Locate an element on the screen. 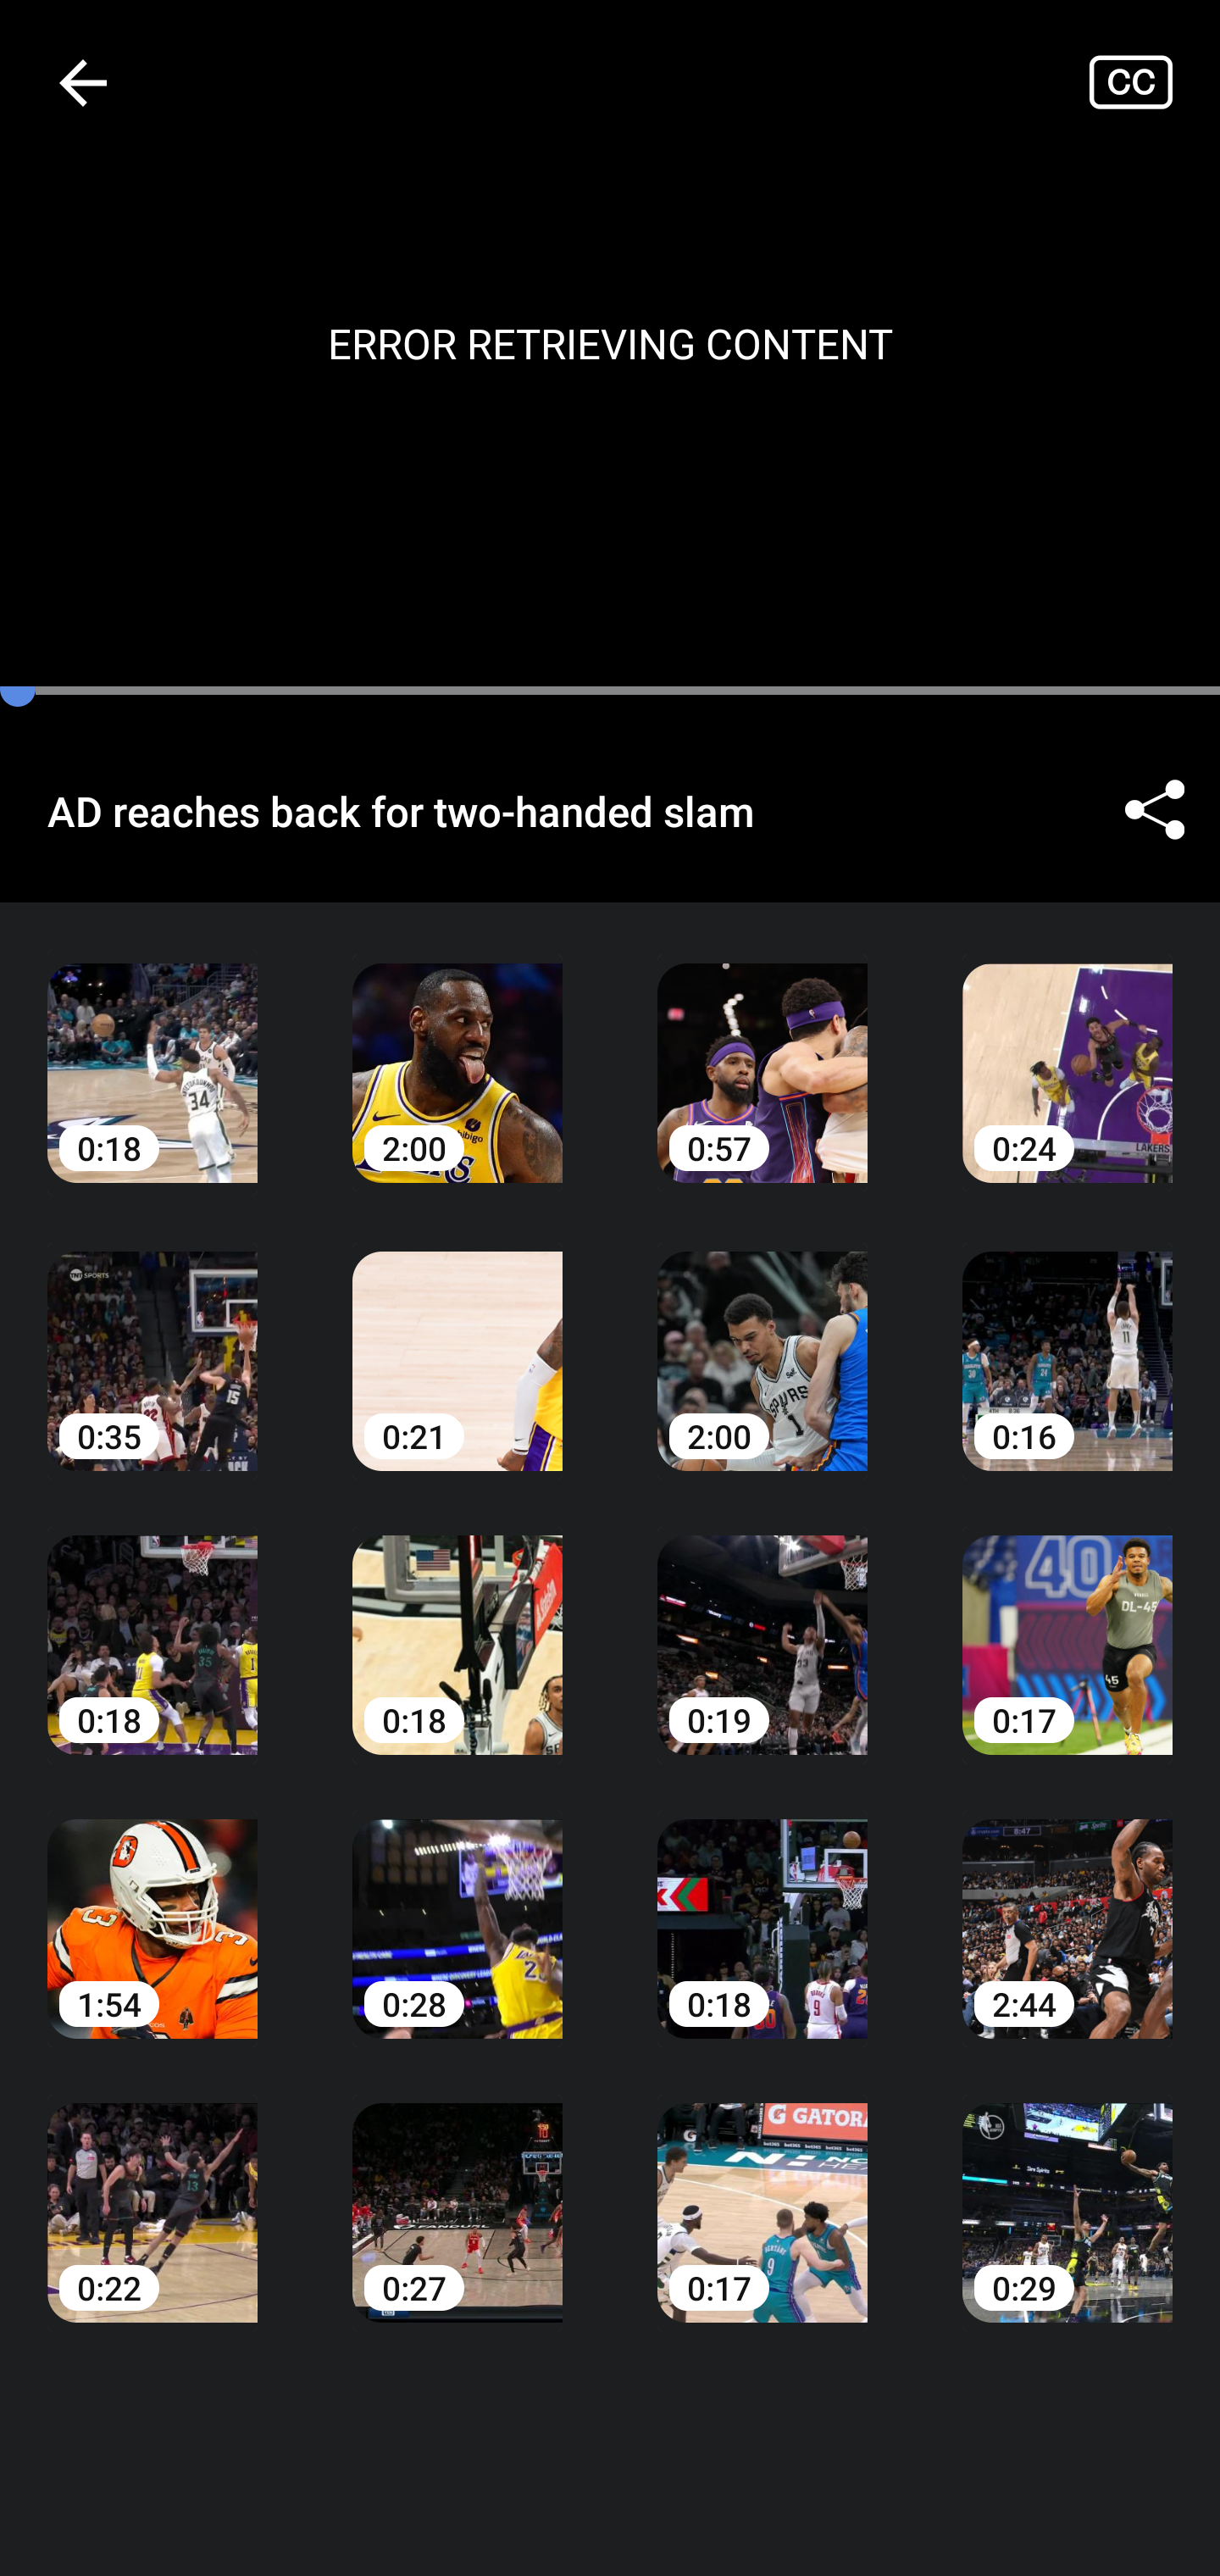 The image size is (1220, 2576). 0:22 is located at coordinates (152, 2190).